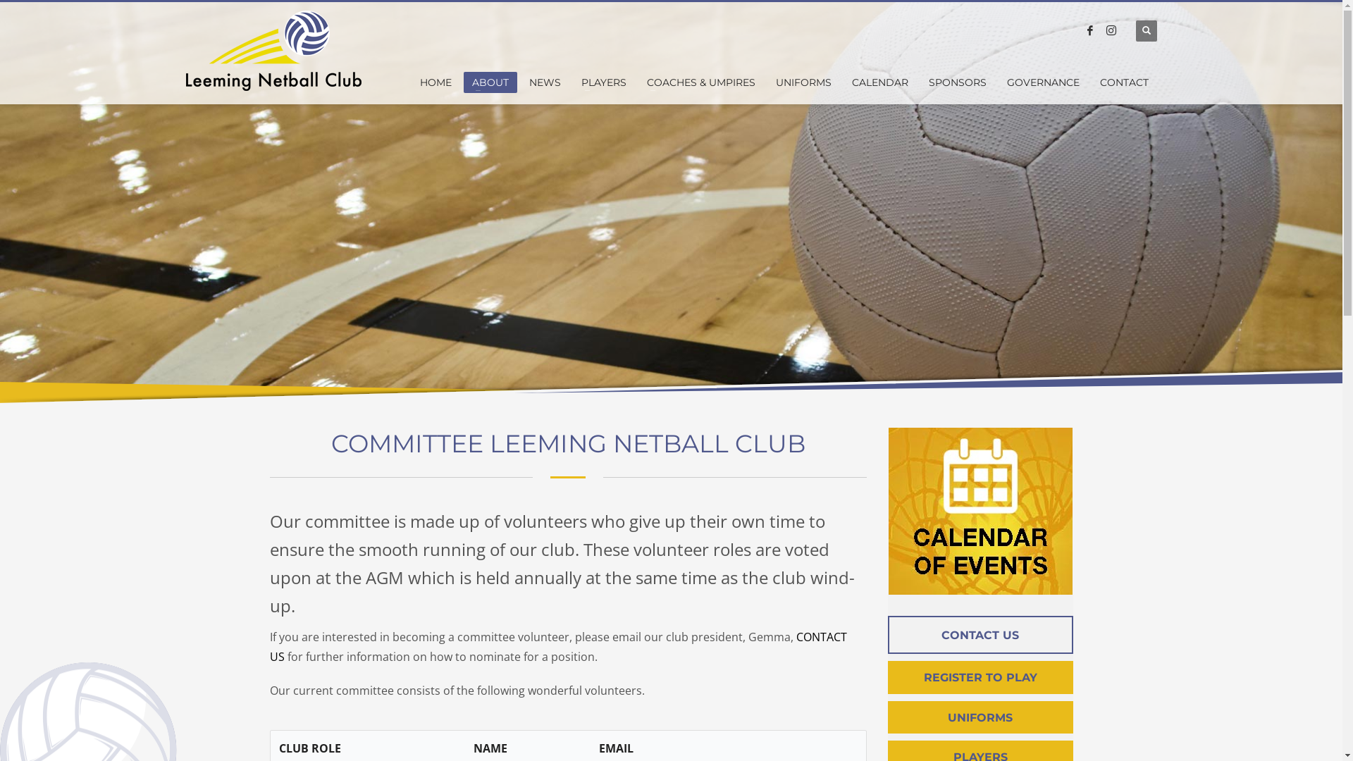  I want to click on UNIFORMS, so click(803, 82).